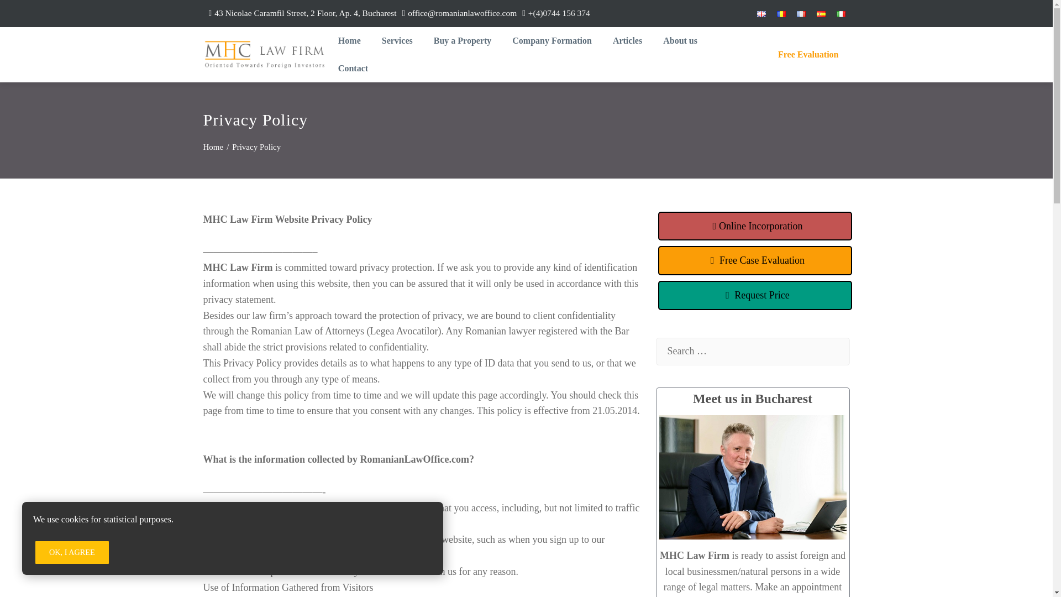  Describe the element at coordinates (397, 41) in the screenshot. I see `Services` at that location.